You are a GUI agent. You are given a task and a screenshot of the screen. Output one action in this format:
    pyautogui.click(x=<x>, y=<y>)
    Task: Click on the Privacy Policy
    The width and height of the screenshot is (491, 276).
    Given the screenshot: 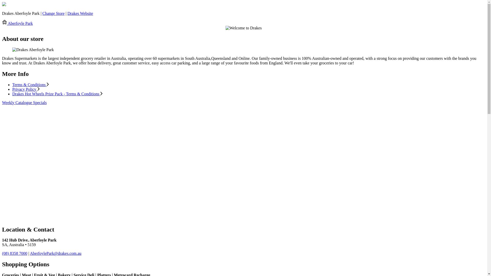 What is the action you would take?
    pyautogui.click(x=249, y=89)
    